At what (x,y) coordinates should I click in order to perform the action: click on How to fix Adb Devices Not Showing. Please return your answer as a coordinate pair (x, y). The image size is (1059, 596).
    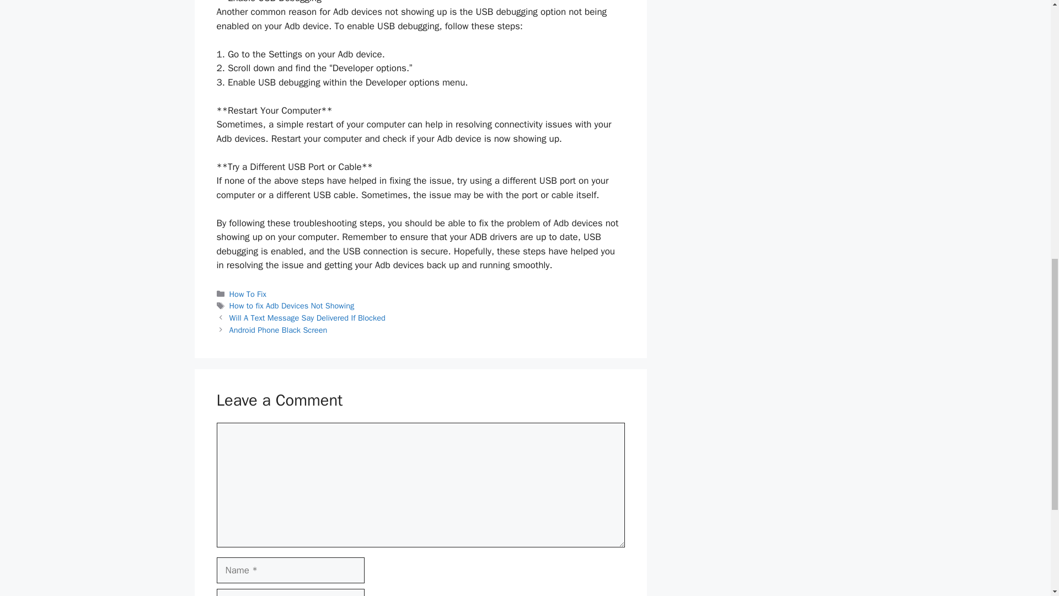
    Looking at the image, I should click on (292, 306).